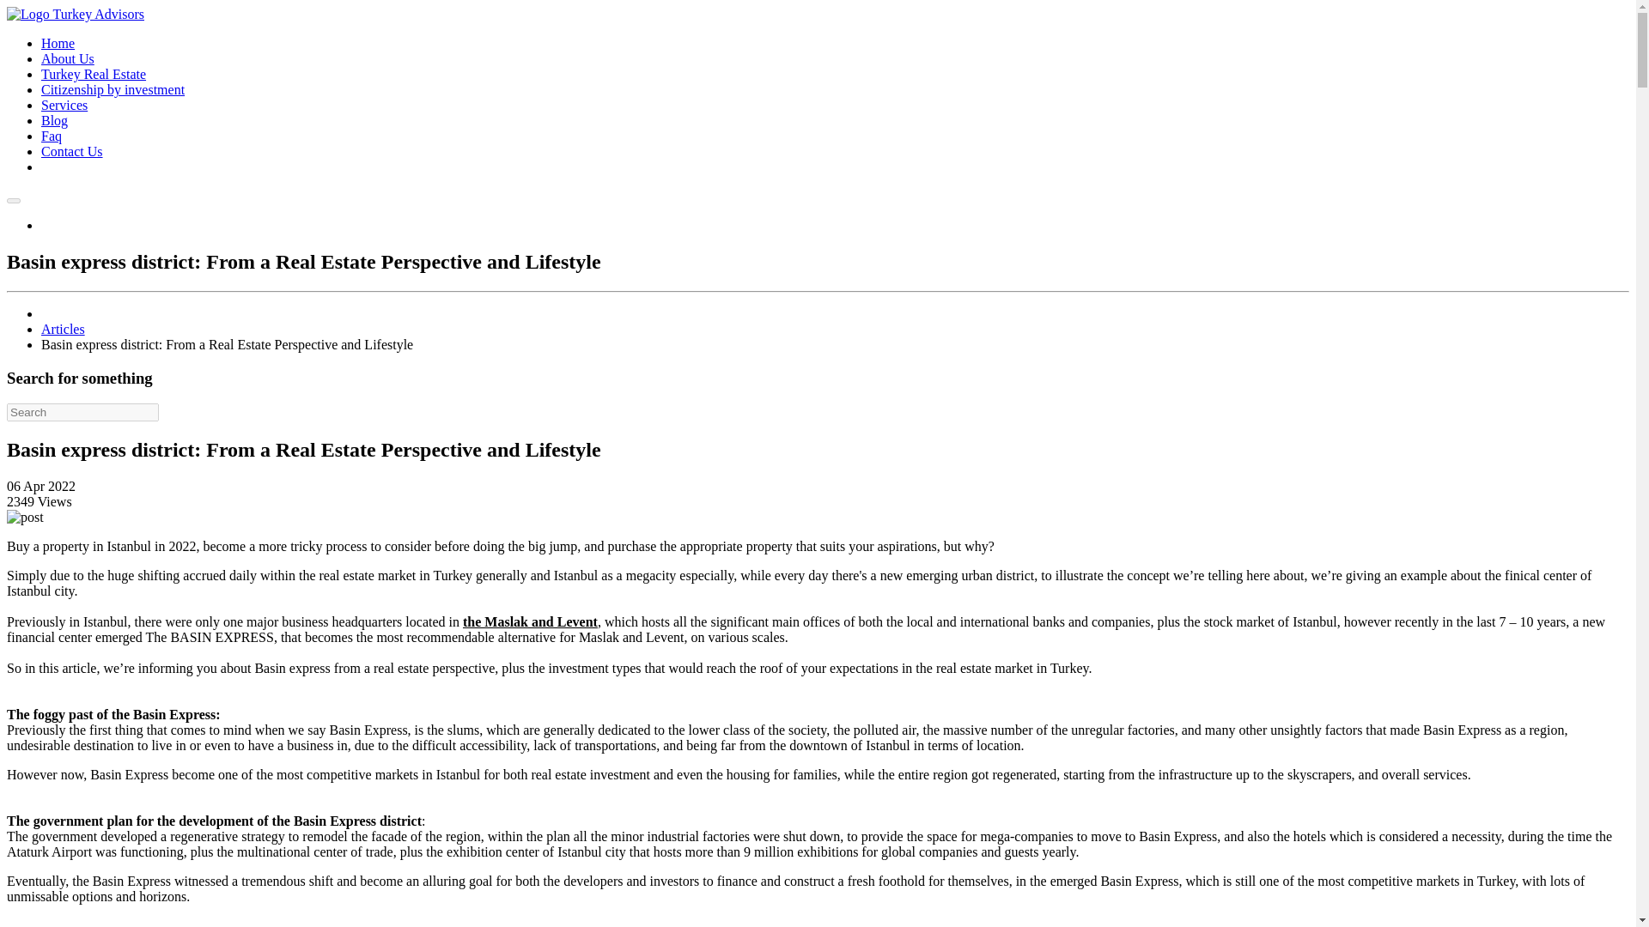 This screenshot has width=1649, height=927. I want to click on Turkey Real Estate, so click(94, 74).